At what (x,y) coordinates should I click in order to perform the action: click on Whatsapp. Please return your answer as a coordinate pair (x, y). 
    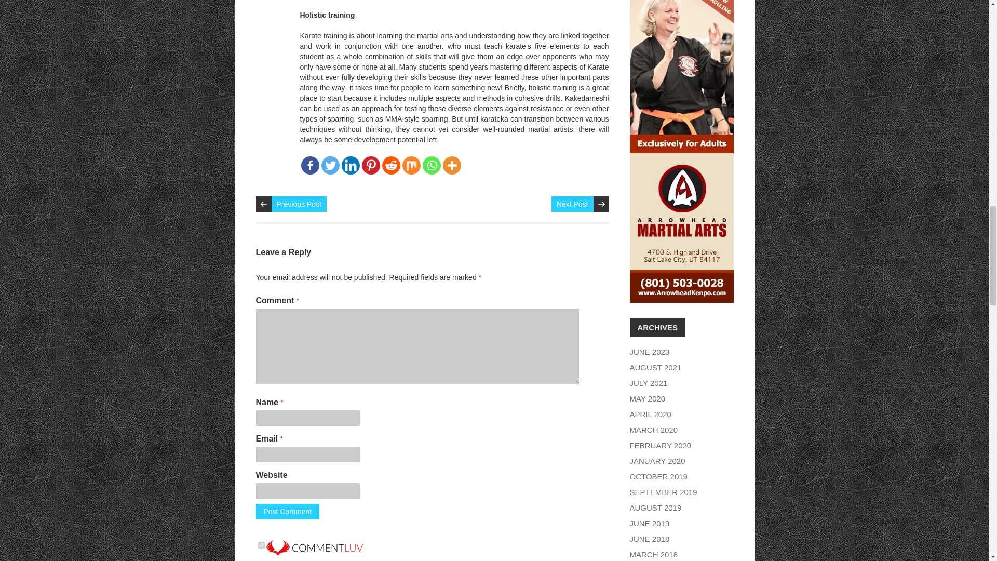
    Looking at the image, I should click on (432, 165).